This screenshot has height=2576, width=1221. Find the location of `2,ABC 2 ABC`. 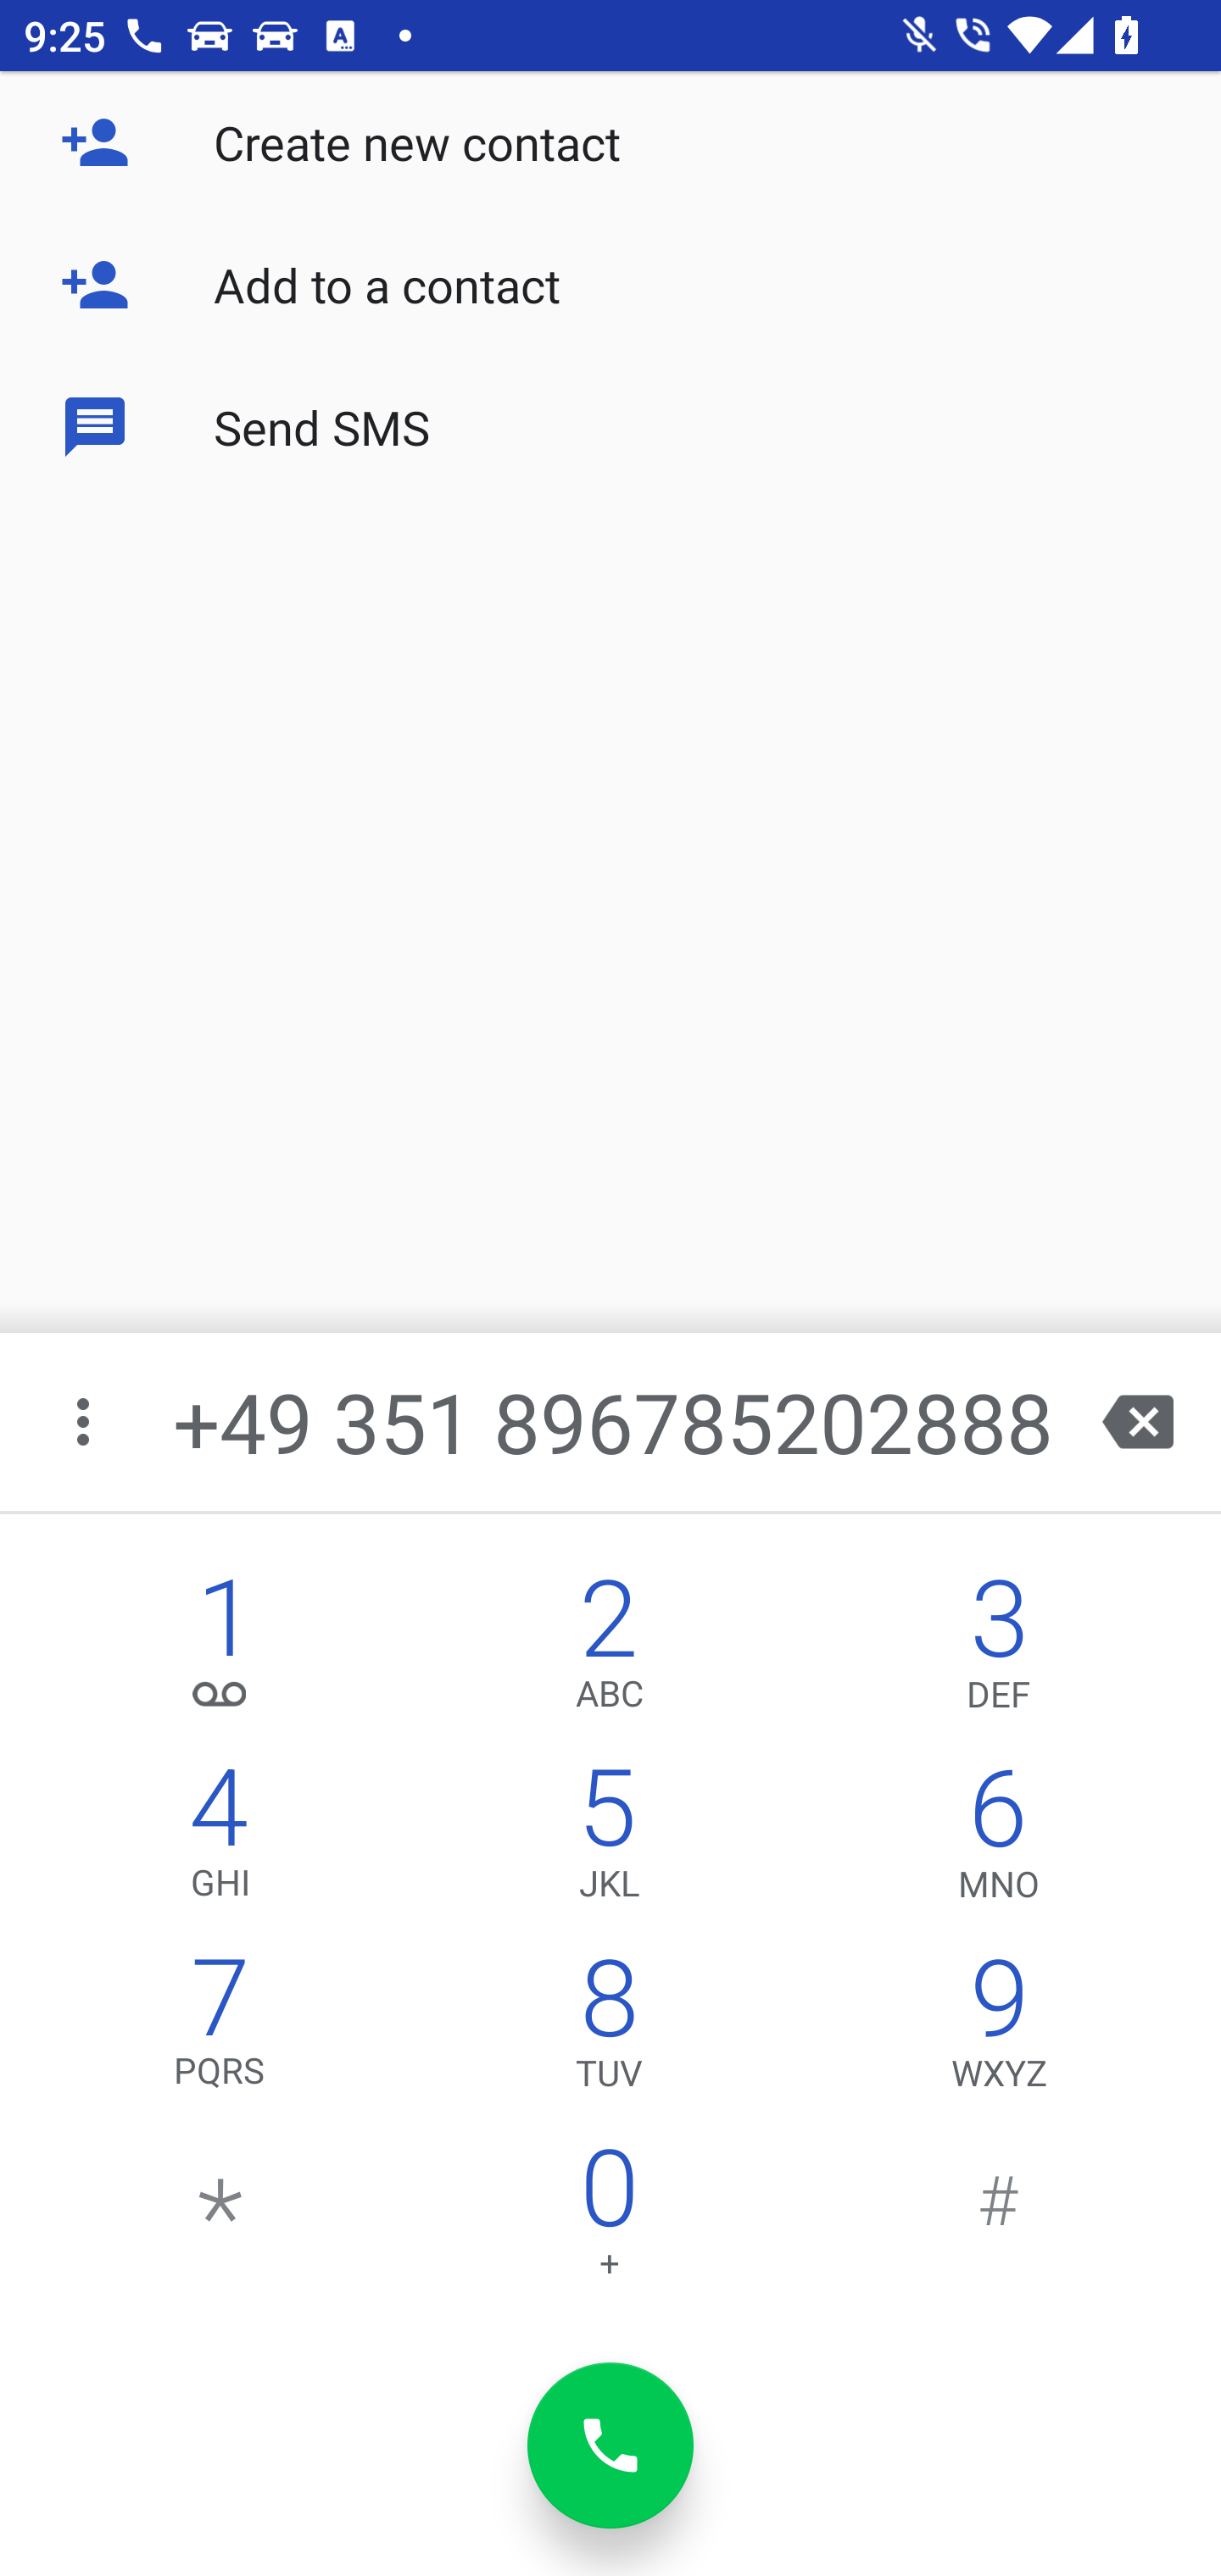

2,ABC 2 ABC is located at coordinates (609, 1651).